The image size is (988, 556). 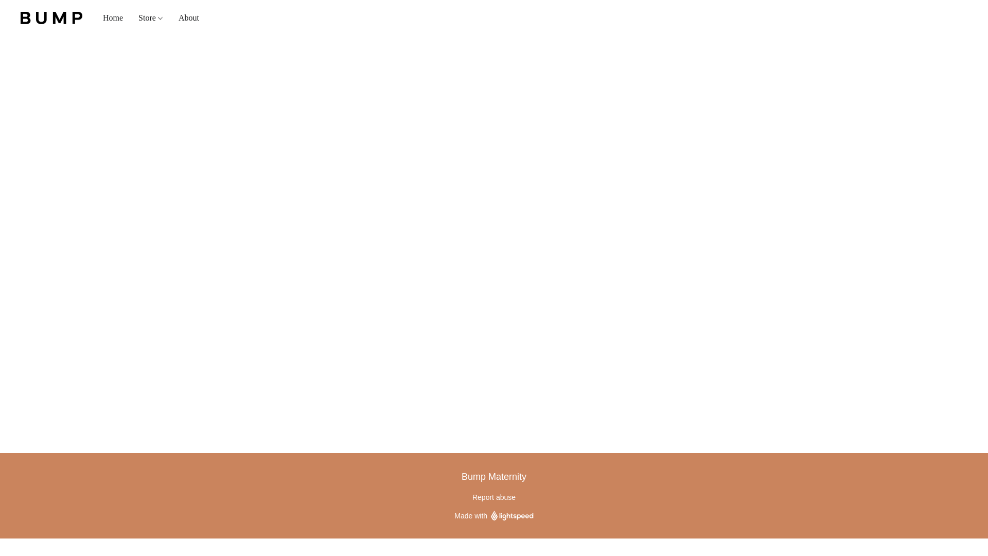 I want to click on Search the website, so click(x=906, y=18).